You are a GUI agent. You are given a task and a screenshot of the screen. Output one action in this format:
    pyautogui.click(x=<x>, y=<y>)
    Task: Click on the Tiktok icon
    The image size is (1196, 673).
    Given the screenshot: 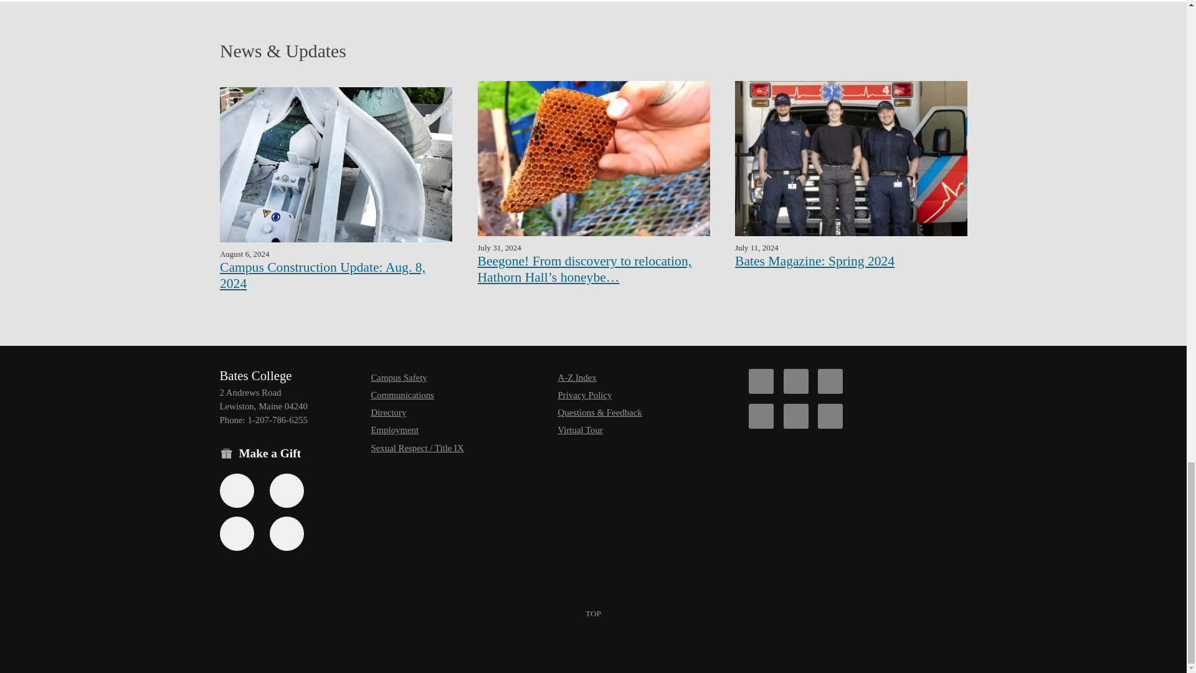 What is the action you would take?
    pyautogui.click(x=830, y=381)
    